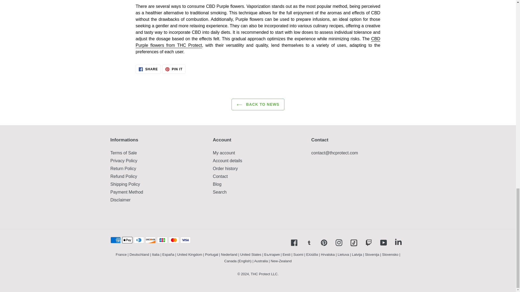 The image size is (520, 292). What do you see at coordinates (125, 184) in the screenshot?
I see `Shipping Policy` at bounding box center [125, 184].